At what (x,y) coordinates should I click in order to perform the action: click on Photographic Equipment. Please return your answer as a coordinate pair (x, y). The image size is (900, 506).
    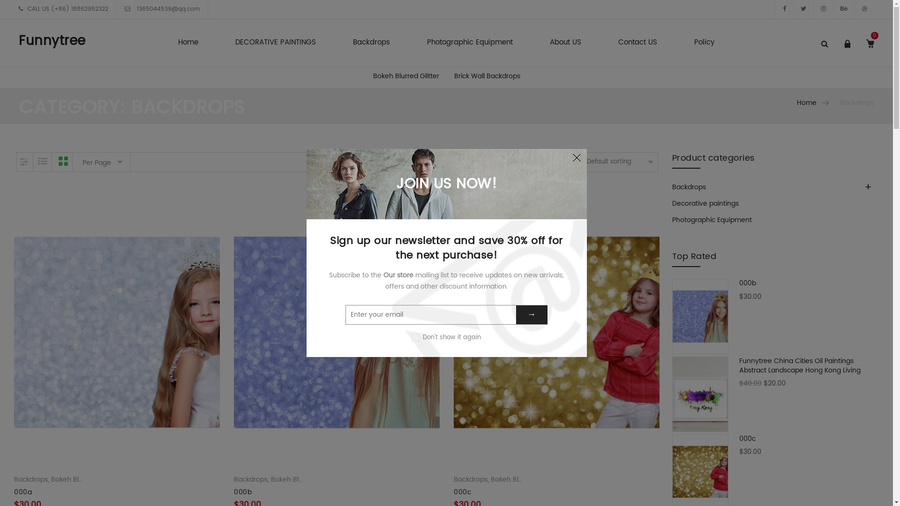
    Looking at the image, I should click on (712, 220).